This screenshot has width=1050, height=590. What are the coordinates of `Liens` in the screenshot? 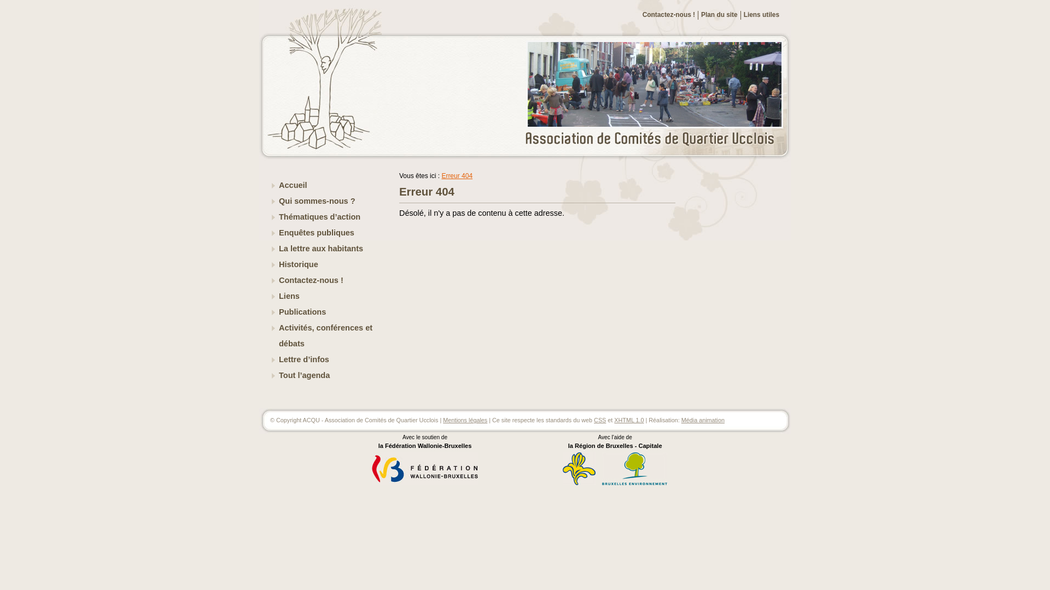 It's located at (330, 296).